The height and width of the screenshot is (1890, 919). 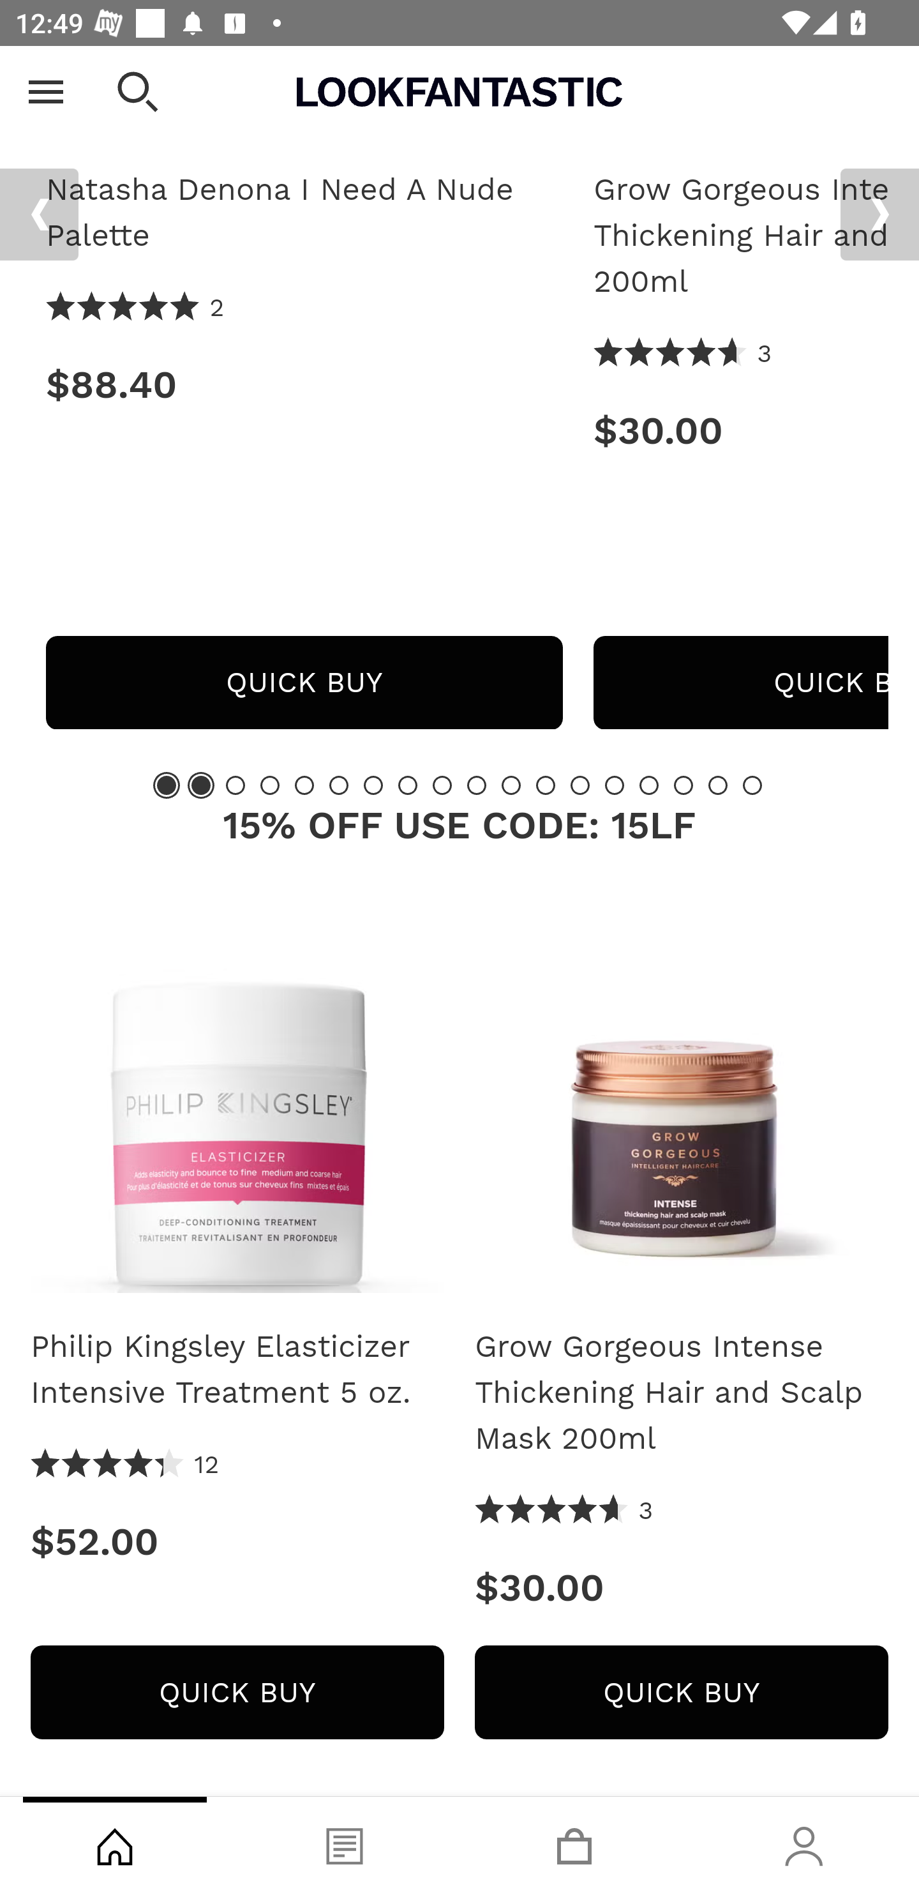 What do you see at coordinates (200, 786) in the screenshot?
I see `Showing Slide 2 (Current Item)` at bounding box center [200, 786].